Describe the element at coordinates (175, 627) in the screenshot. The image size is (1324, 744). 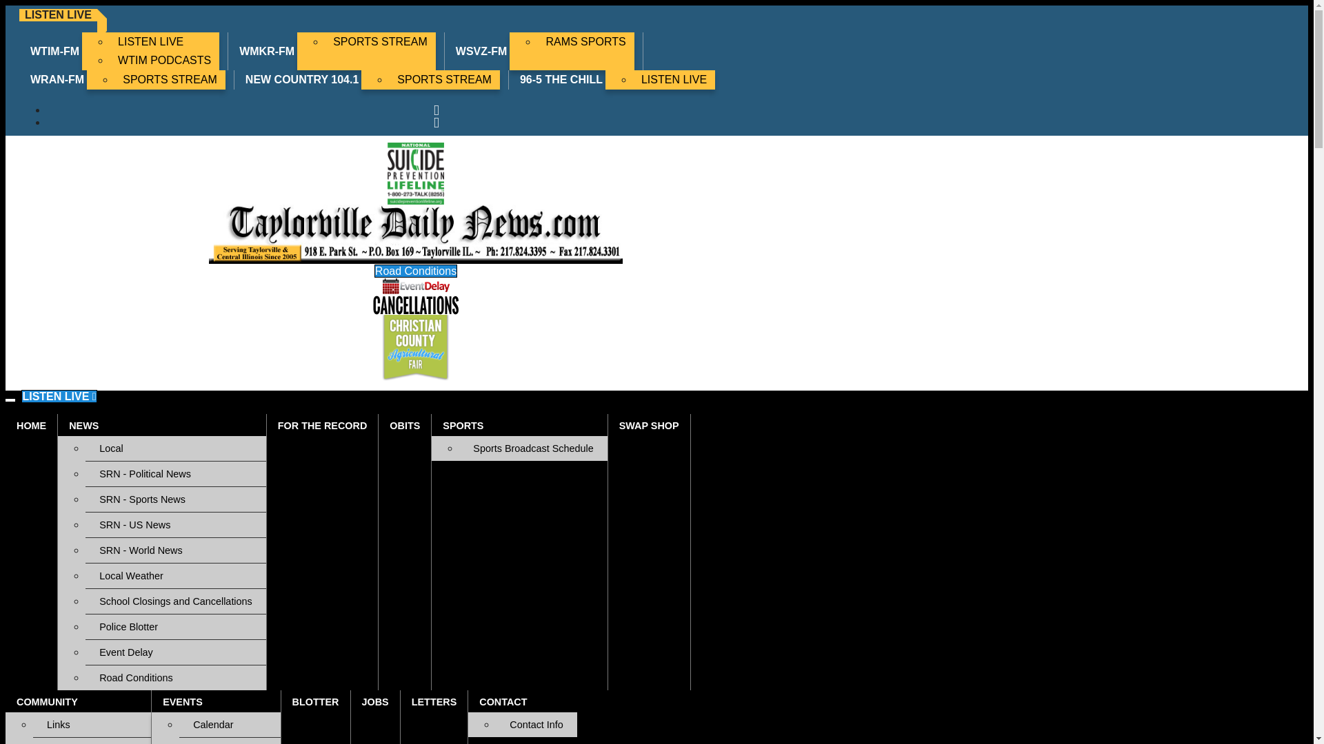
I see `Police Blotter` at that location.